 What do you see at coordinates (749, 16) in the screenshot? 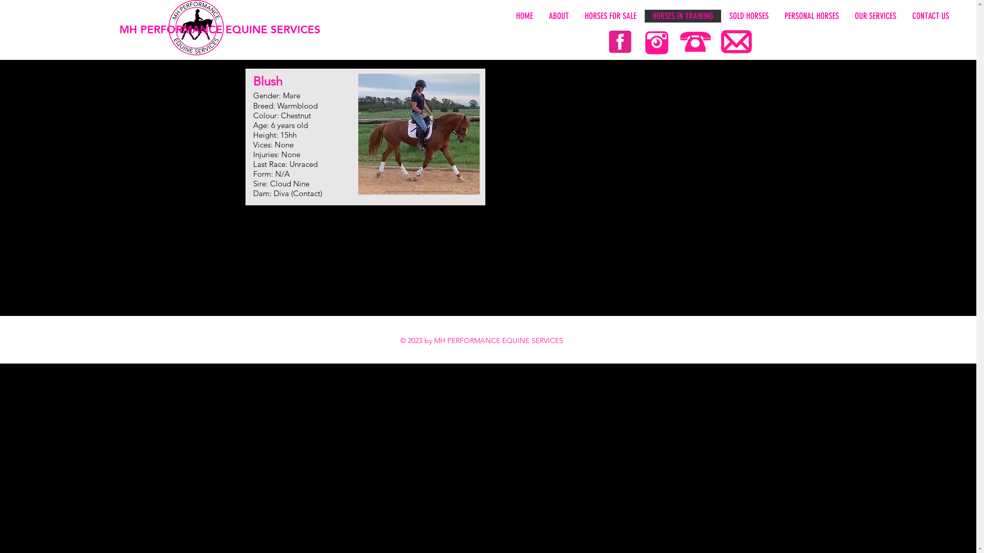
I see `SOLD HORSES` at bounding box center [749, 16].